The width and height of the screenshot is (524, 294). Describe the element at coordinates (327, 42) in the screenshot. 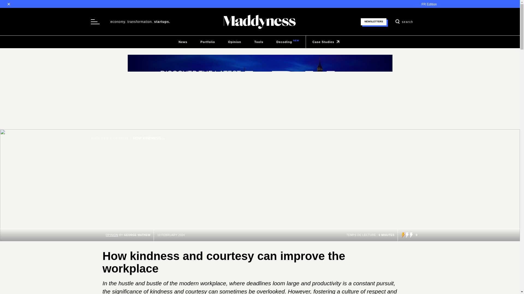

I see `Case studies` at that location.